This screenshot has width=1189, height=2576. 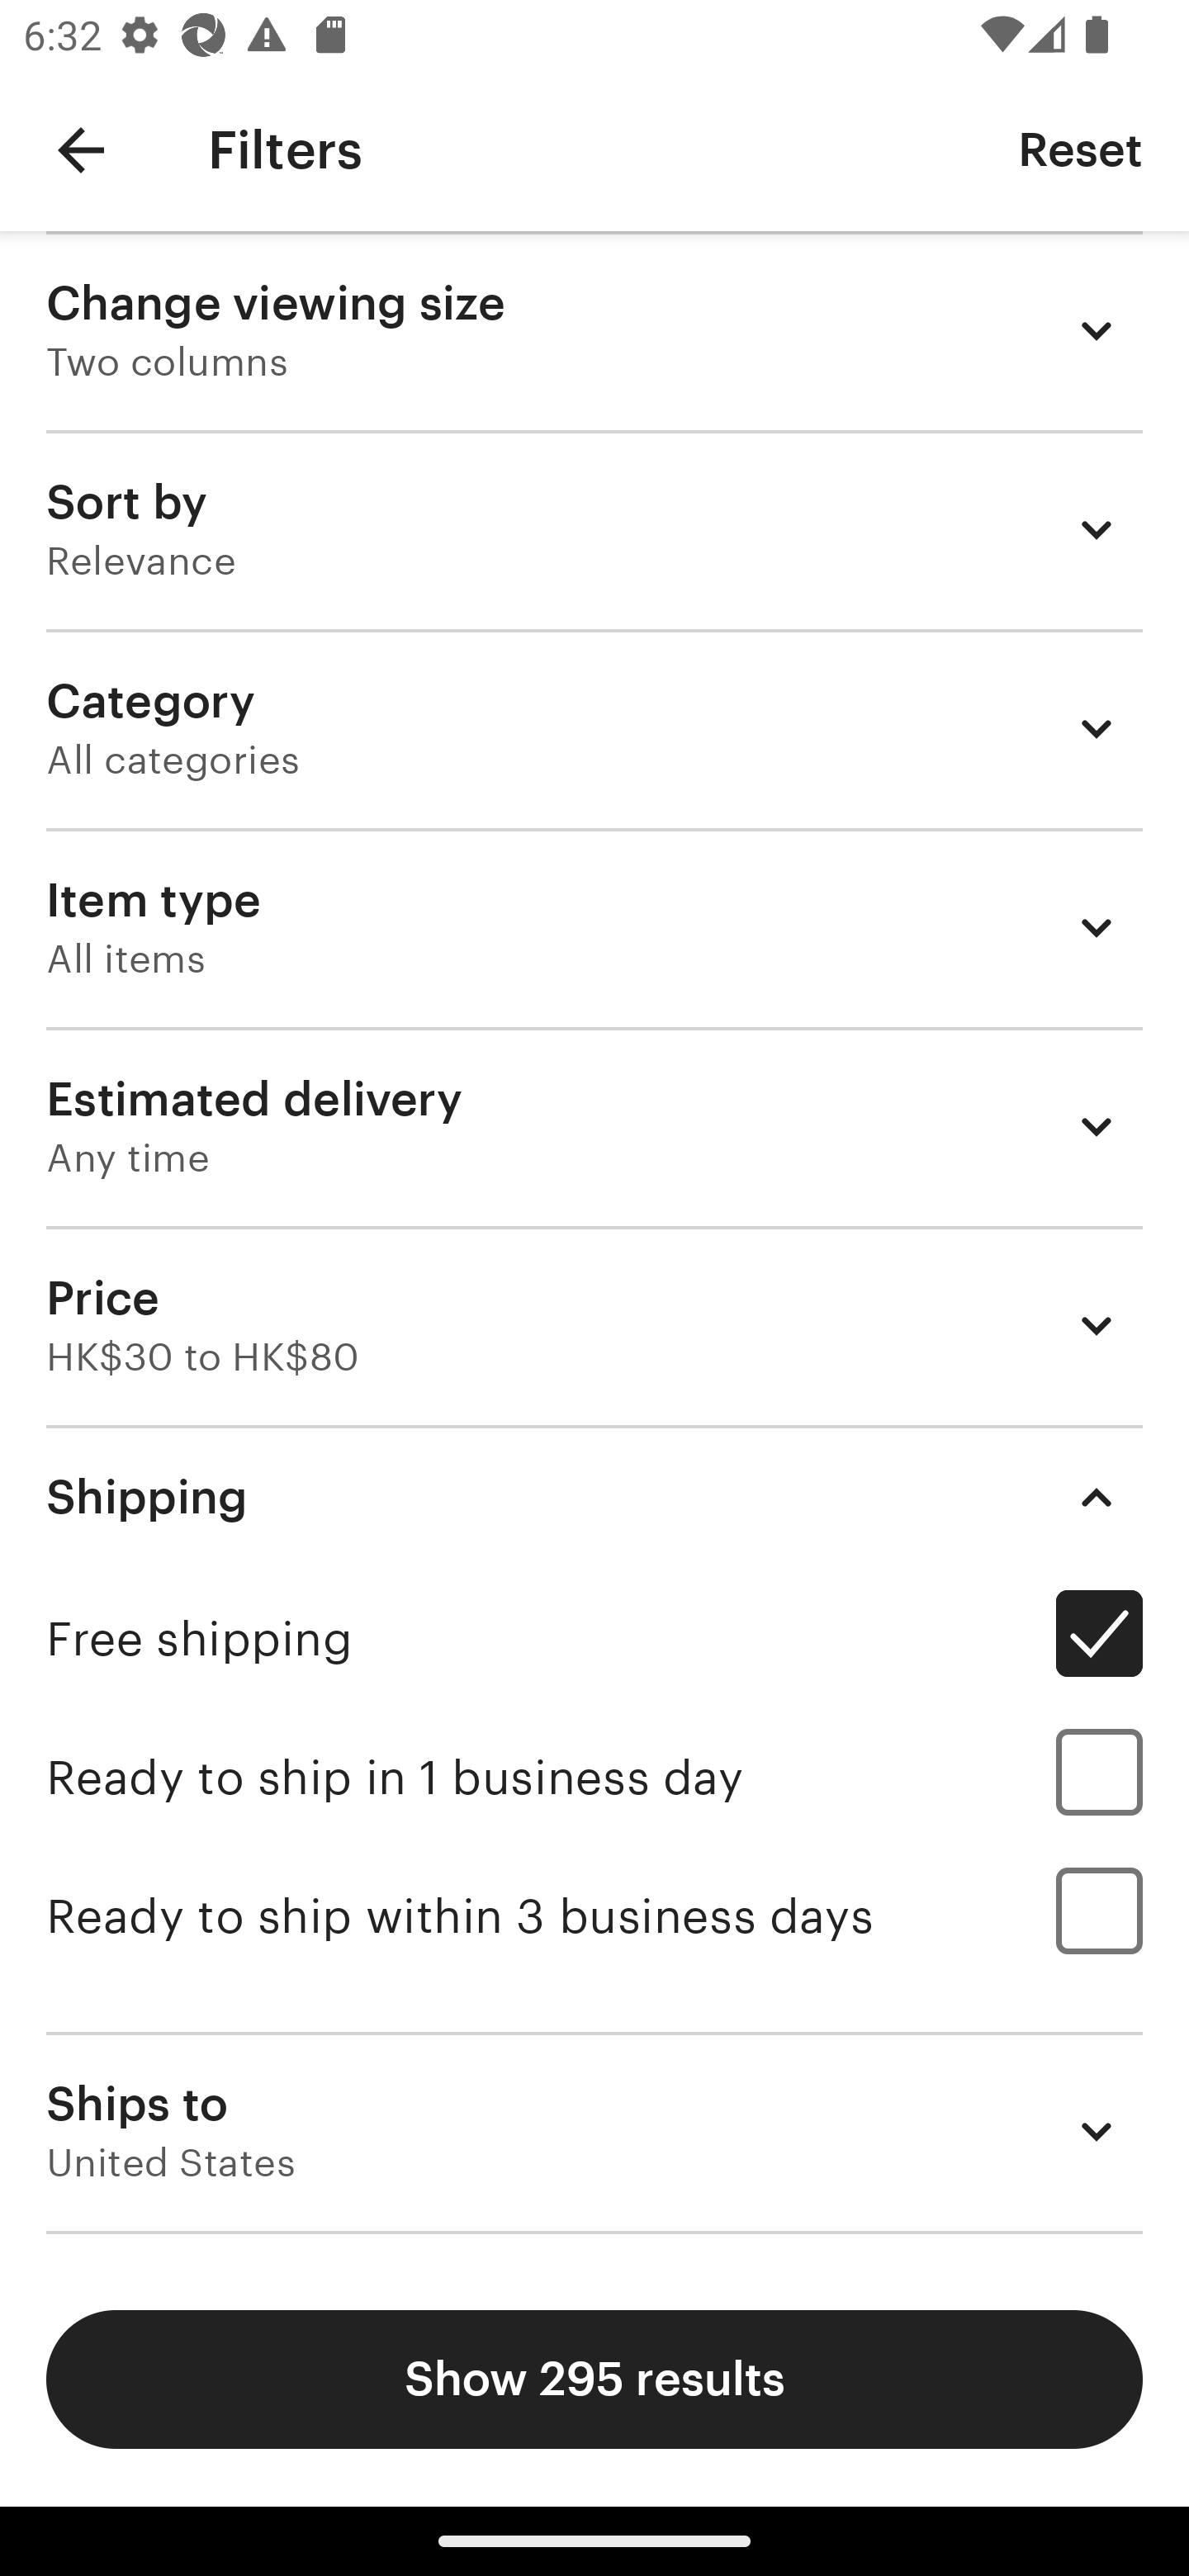 I want to click on Ships to United States, so click(x=594, y=2131).